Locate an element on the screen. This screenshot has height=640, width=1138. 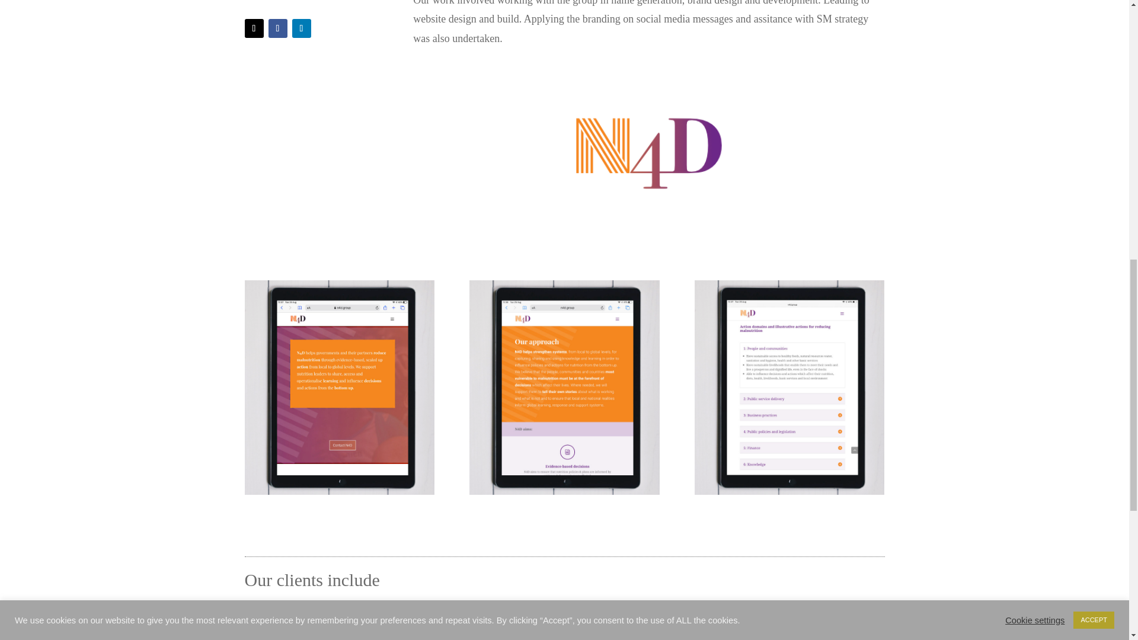
IFPRI LOGO 2 is located at coordinates (620, 629).